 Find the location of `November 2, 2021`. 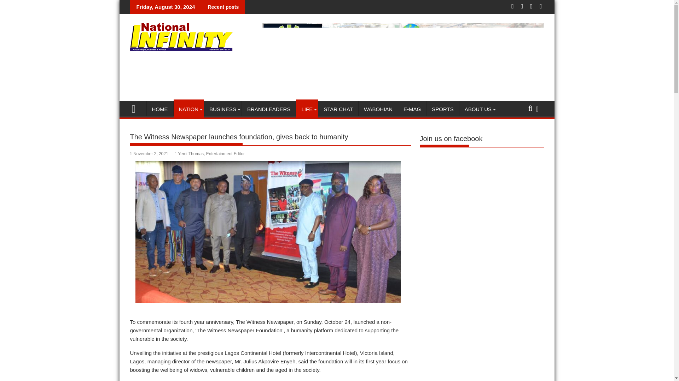

November 2, 2021 is located at coordinates (149, 153).